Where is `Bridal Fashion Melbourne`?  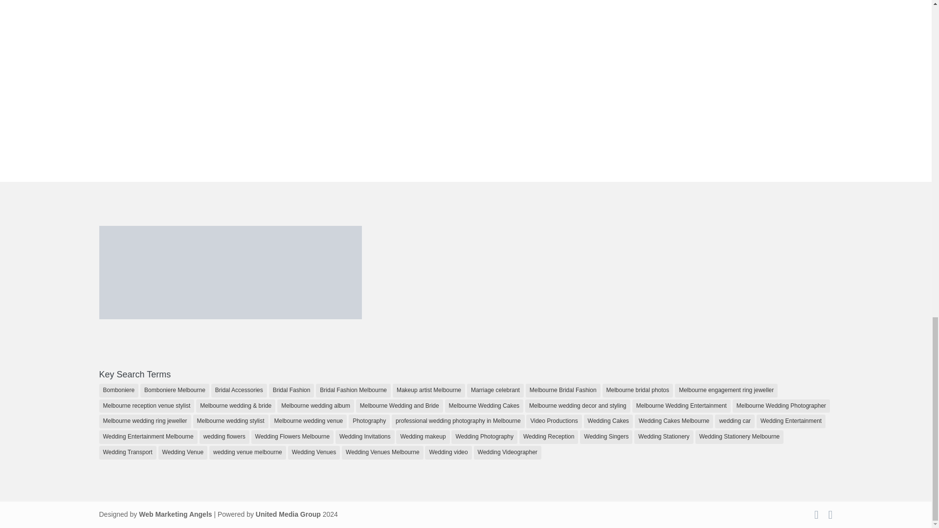 Bridal Fashion Melbourne is located at coordinates (353, 391).